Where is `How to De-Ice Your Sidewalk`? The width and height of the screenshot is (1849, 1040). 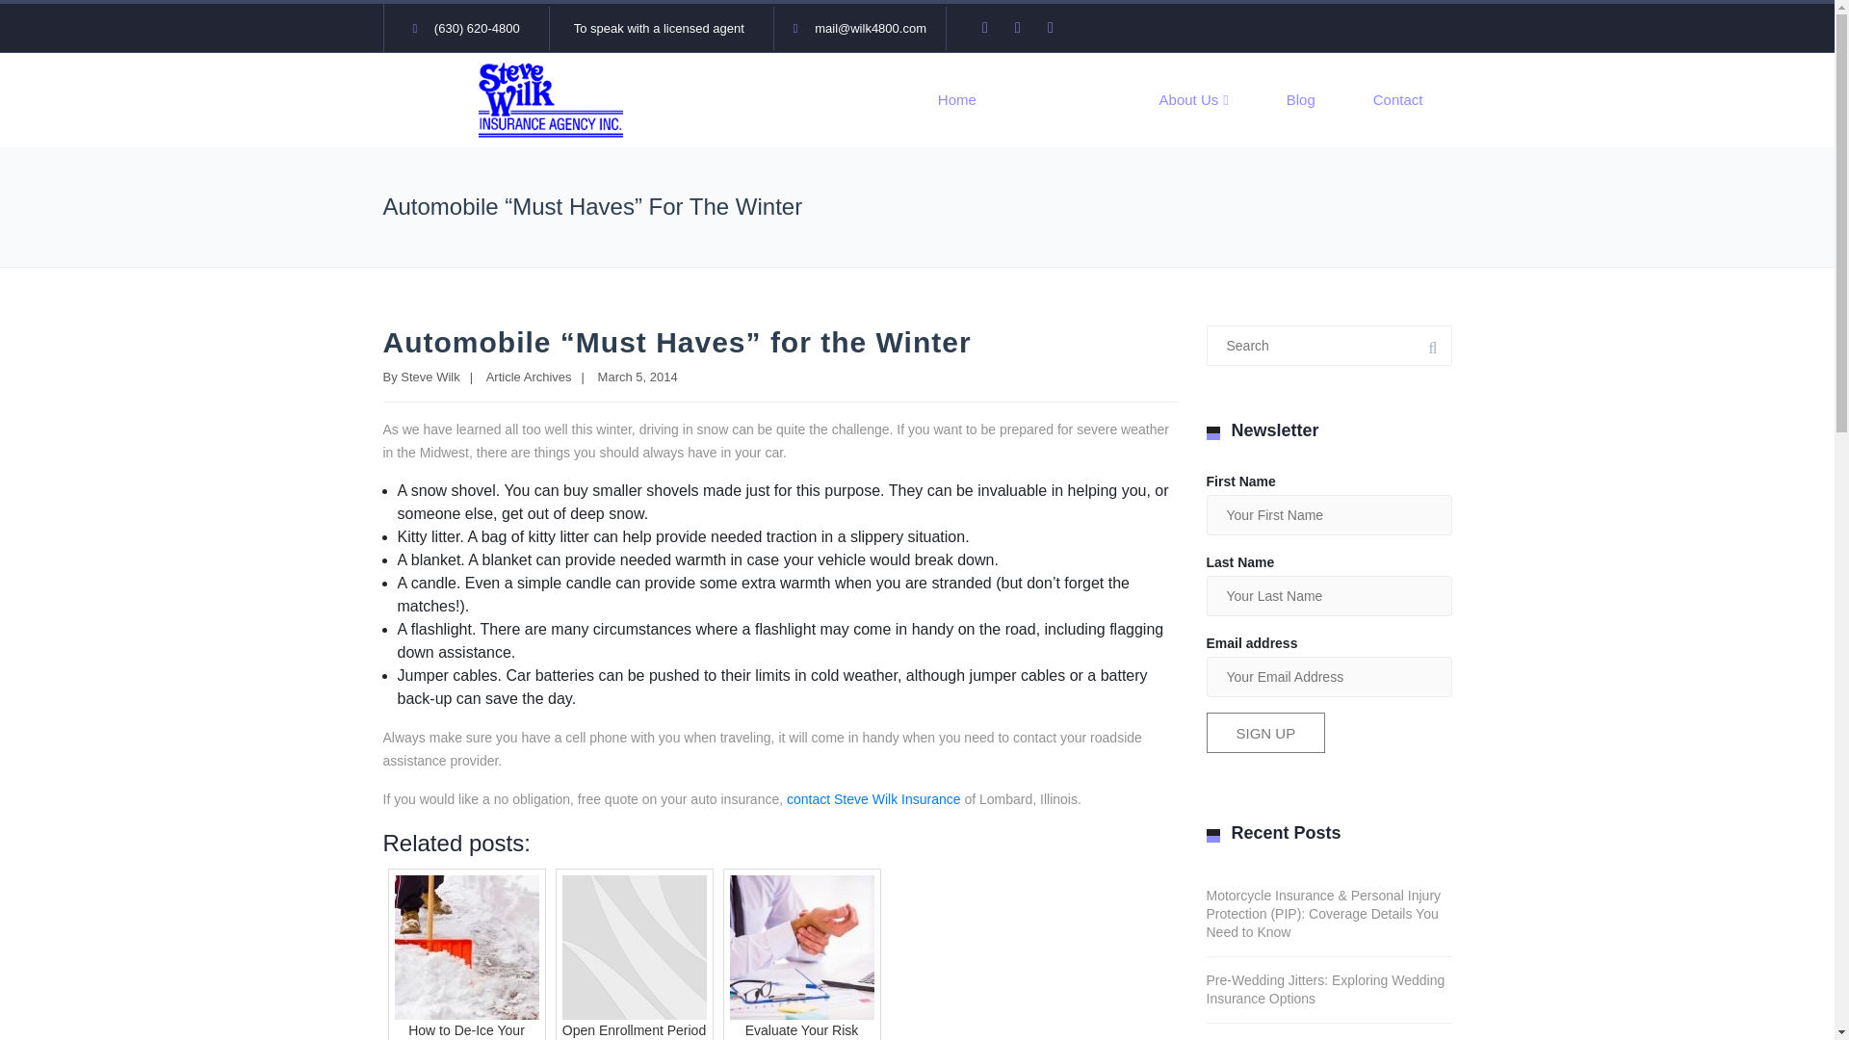
How to De-Ice Your Sidewalk is located at coordinates (466, 953).